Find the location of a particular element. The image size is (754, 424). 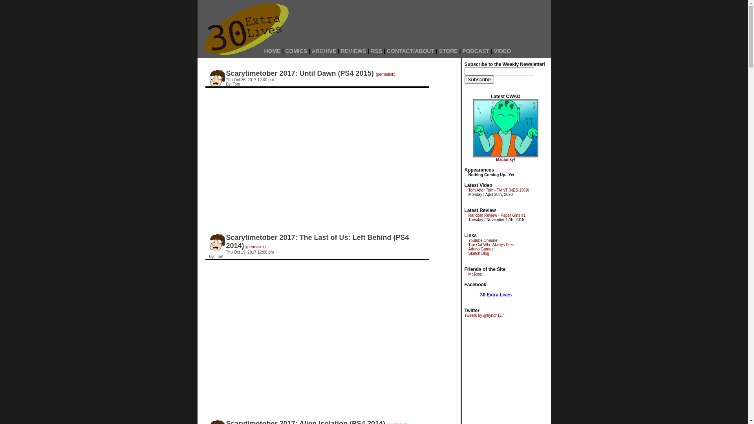

Mc$oss is located at coordinates (475, 274).